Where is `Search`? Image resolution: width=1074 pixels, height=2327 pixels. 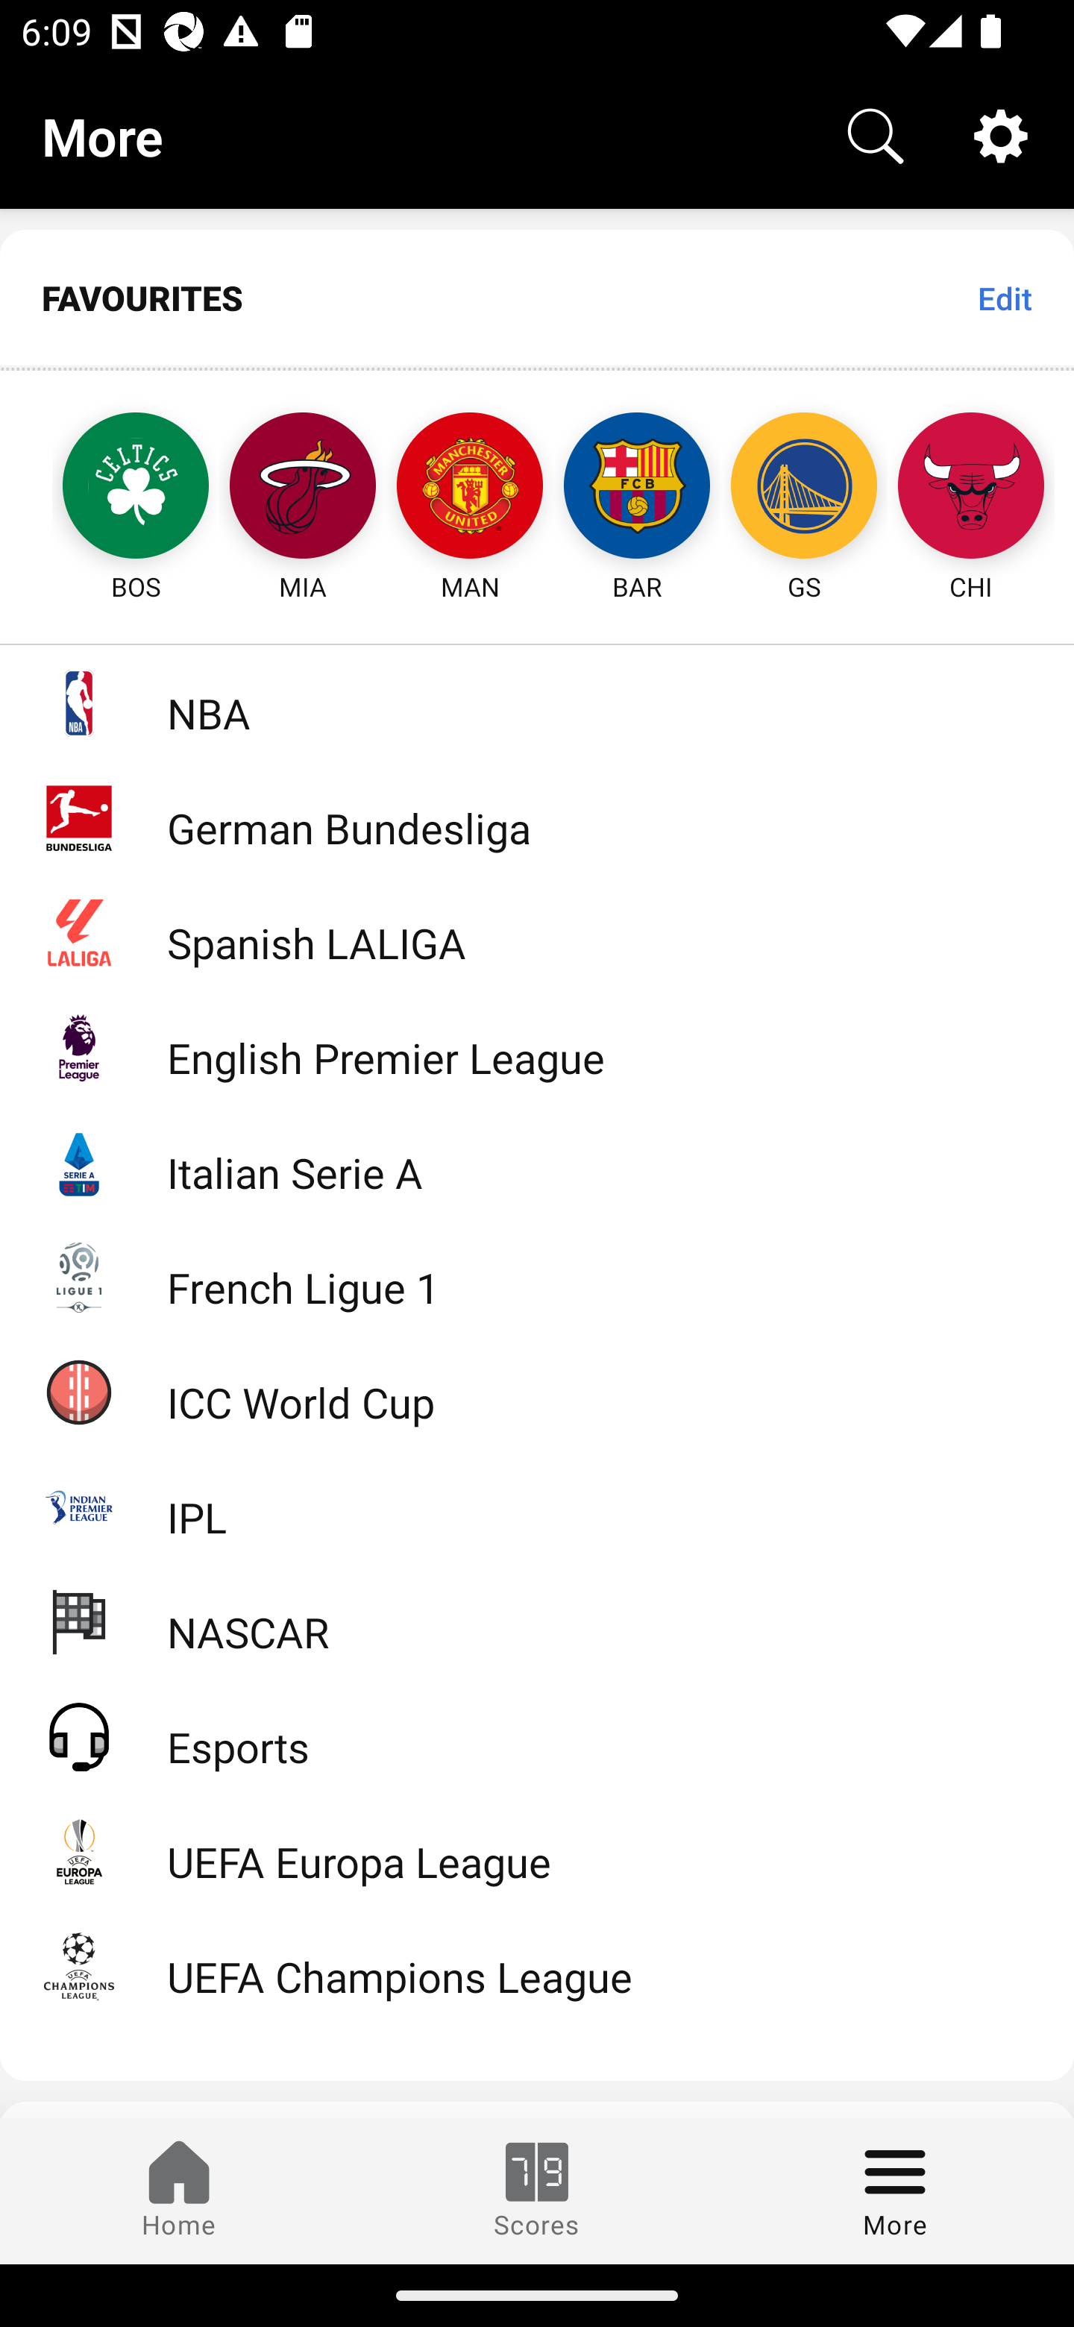 Search is located at coordinates (876, 134).